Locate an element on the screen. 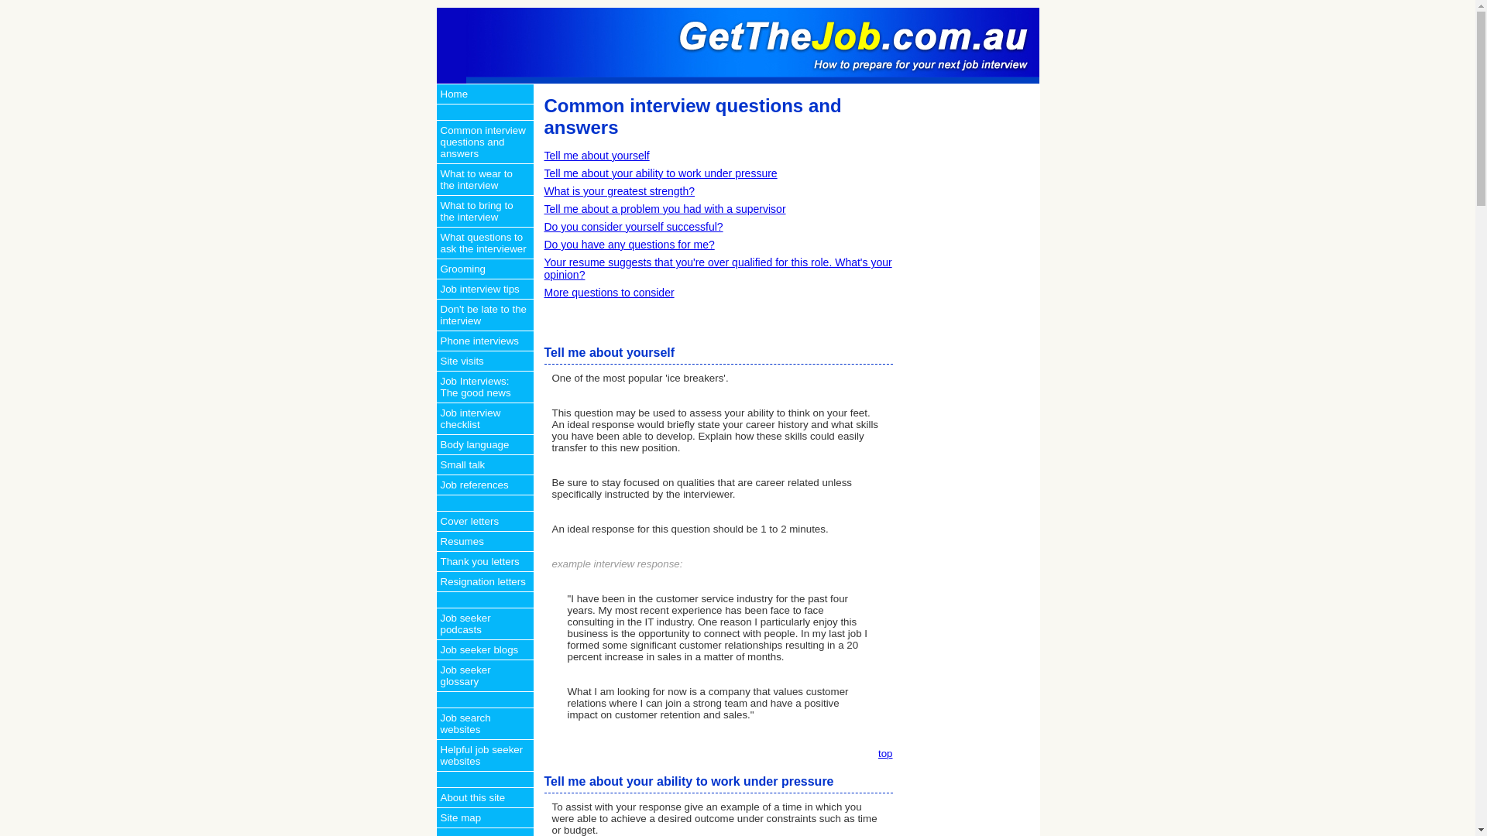  Body language is located at coordinates (485, 444).